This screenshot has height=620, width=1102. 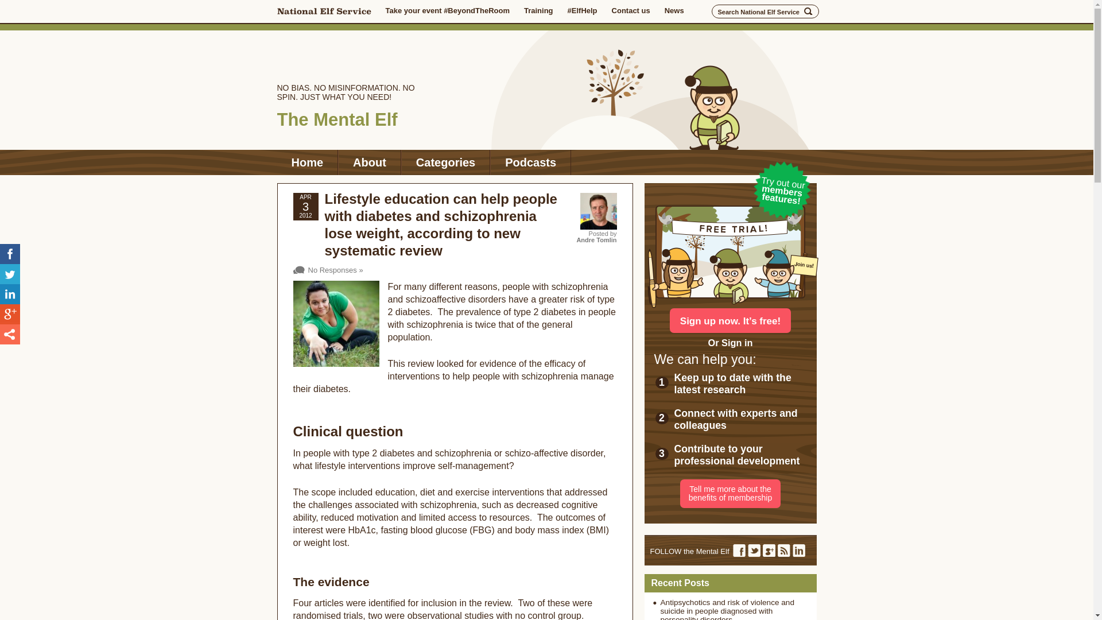 What do you see at coordinates (630, 10) in the screenshot?
I see `Contact us` at bounding box center [630, 10].